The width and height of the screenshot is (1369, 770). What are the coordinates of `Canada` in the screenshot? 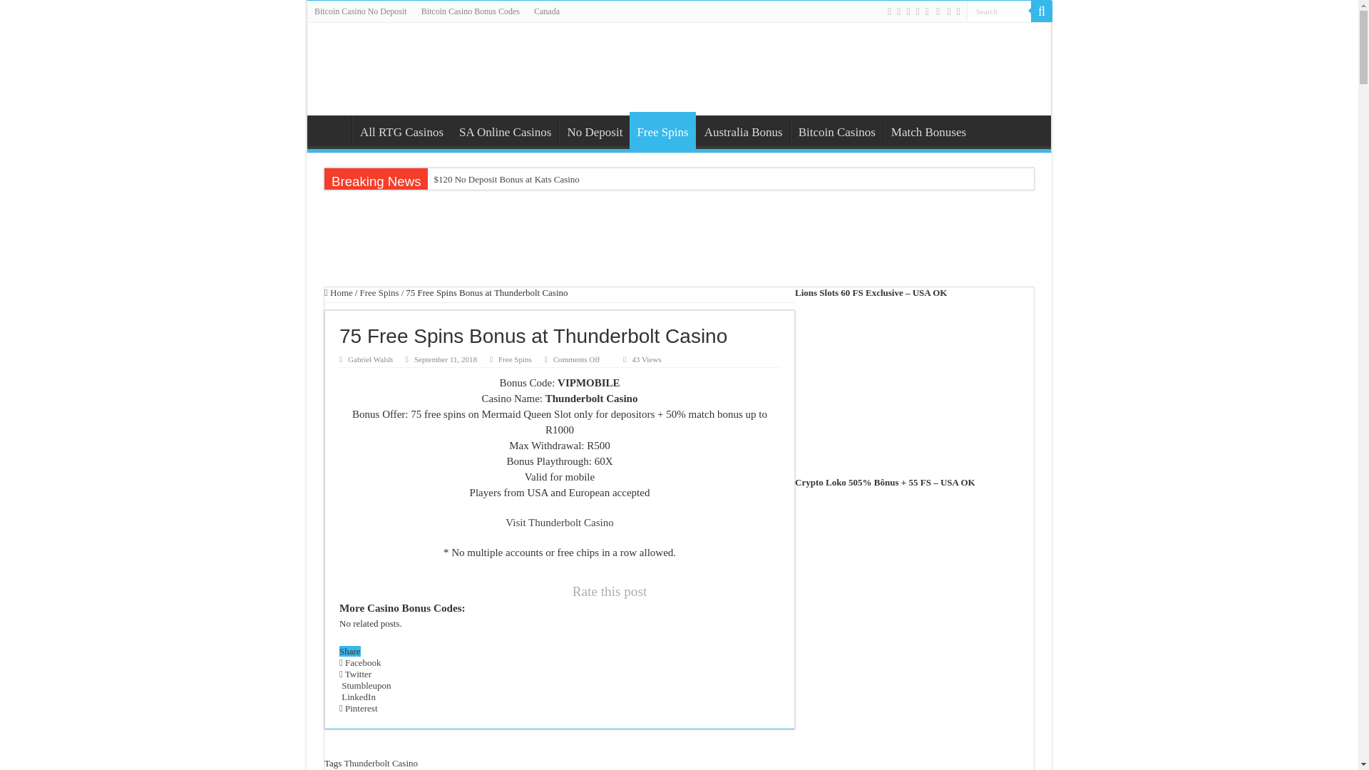 It's located at (546, 11).